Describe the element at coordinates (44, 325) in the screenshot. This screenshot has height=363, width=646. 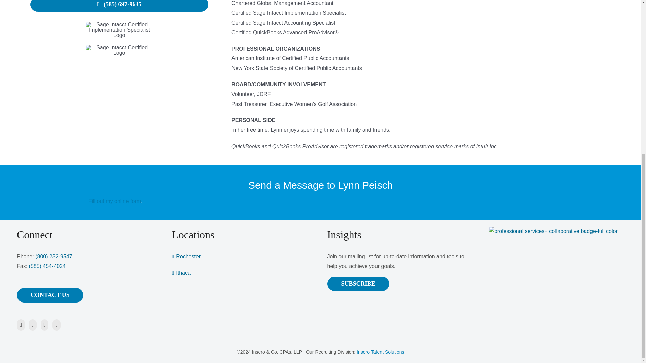
I see `YouTube` at that location.